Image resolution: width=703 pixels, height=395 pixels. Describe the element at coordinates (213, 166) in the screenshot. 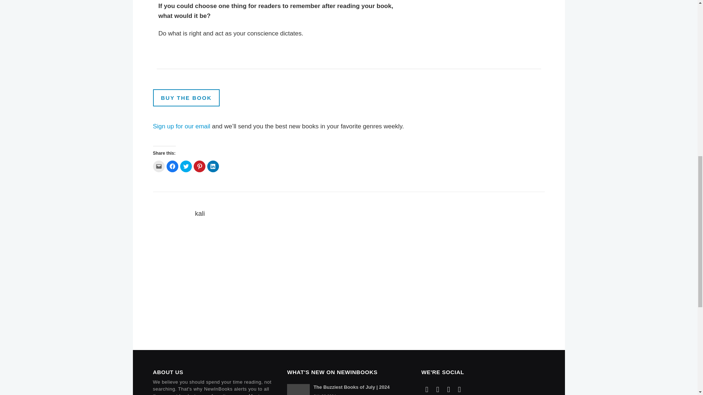

I see `Click to share on LinkedIn` at that location.